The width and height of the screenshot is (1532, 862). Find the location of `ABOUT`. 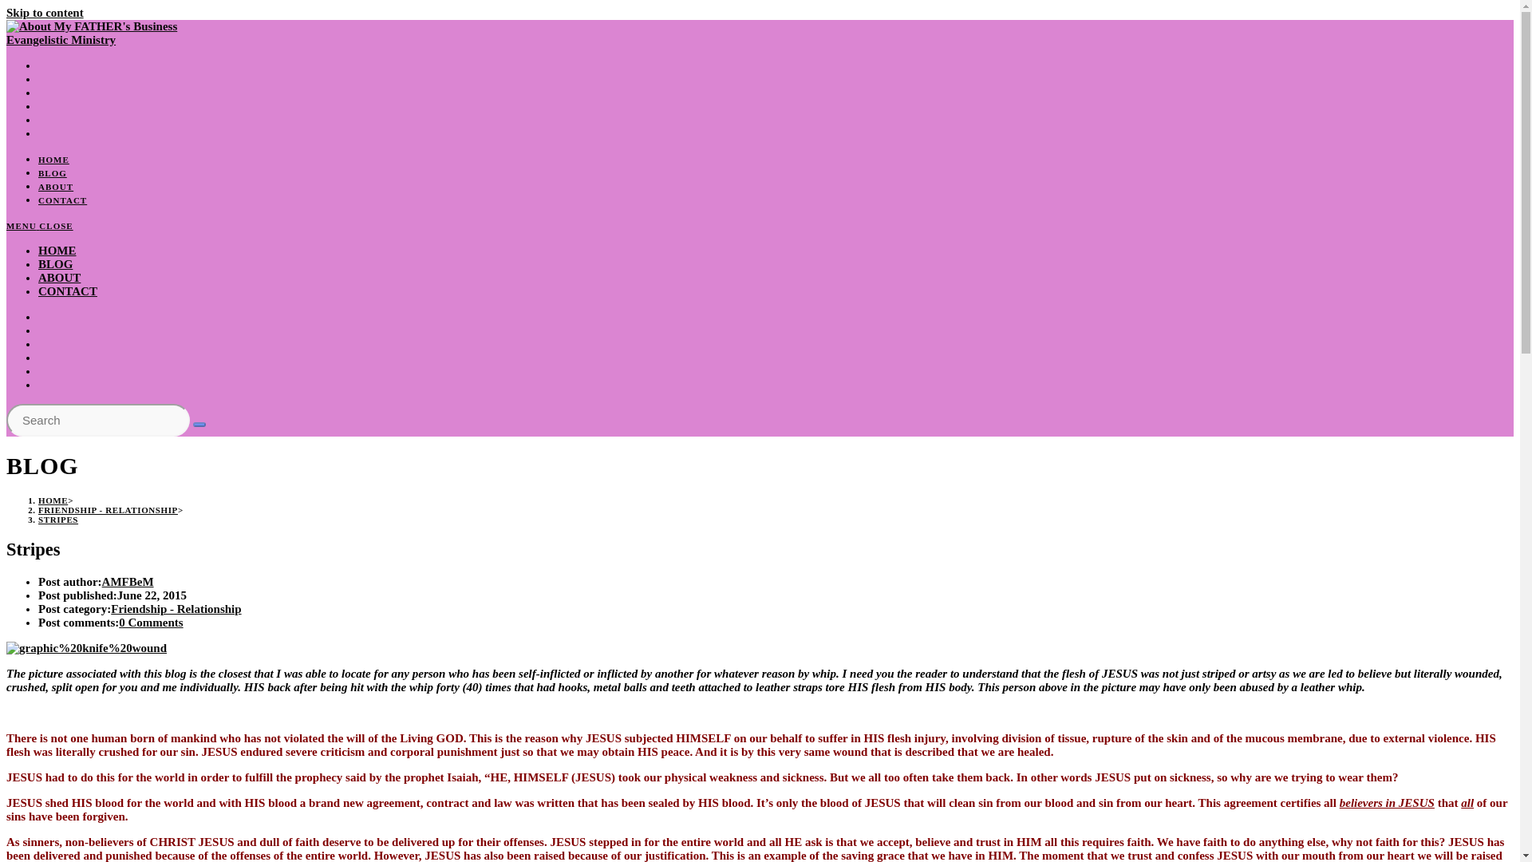

ABOUT is located at coordinates (59, 278).